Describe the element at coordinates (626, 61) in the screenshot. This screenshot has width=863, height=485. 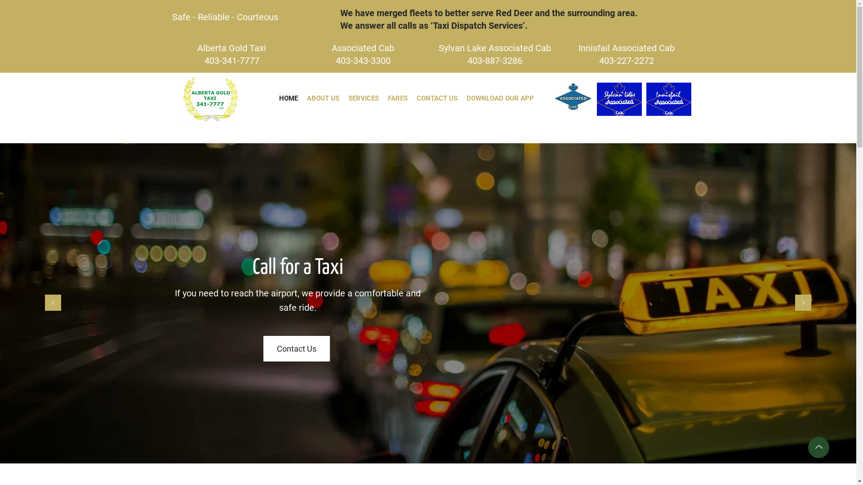
I see `403-227-2272` at that location.